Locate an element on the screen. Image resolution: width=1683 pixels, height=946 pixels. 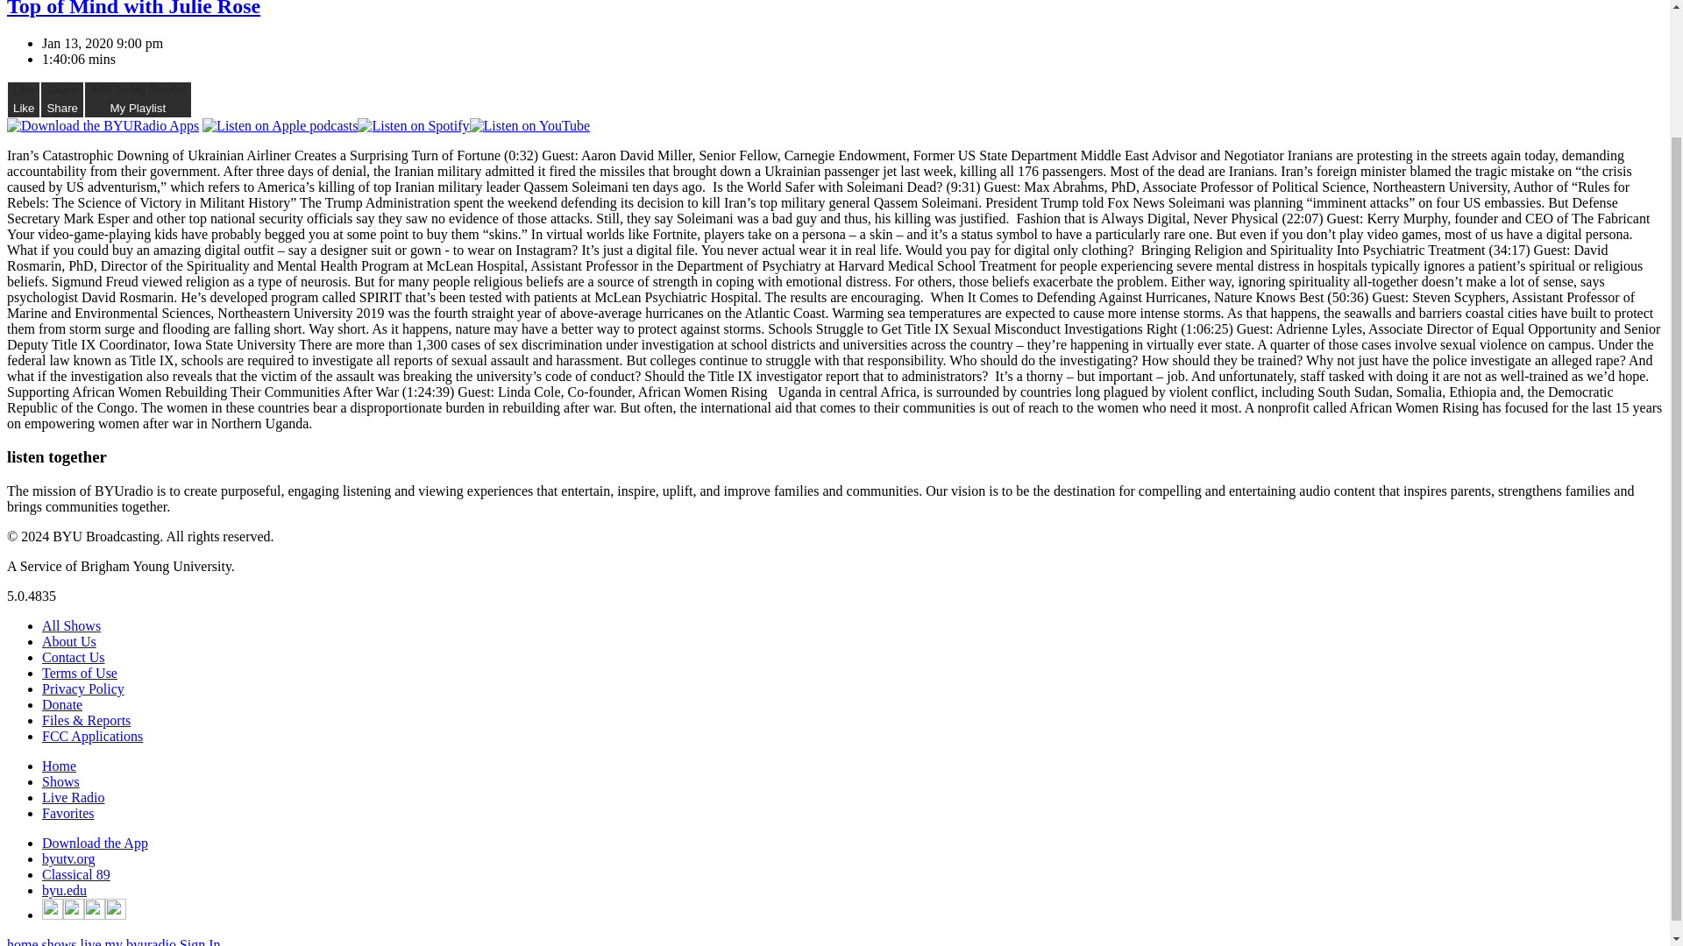
Home is located at coordinates (59, 766).